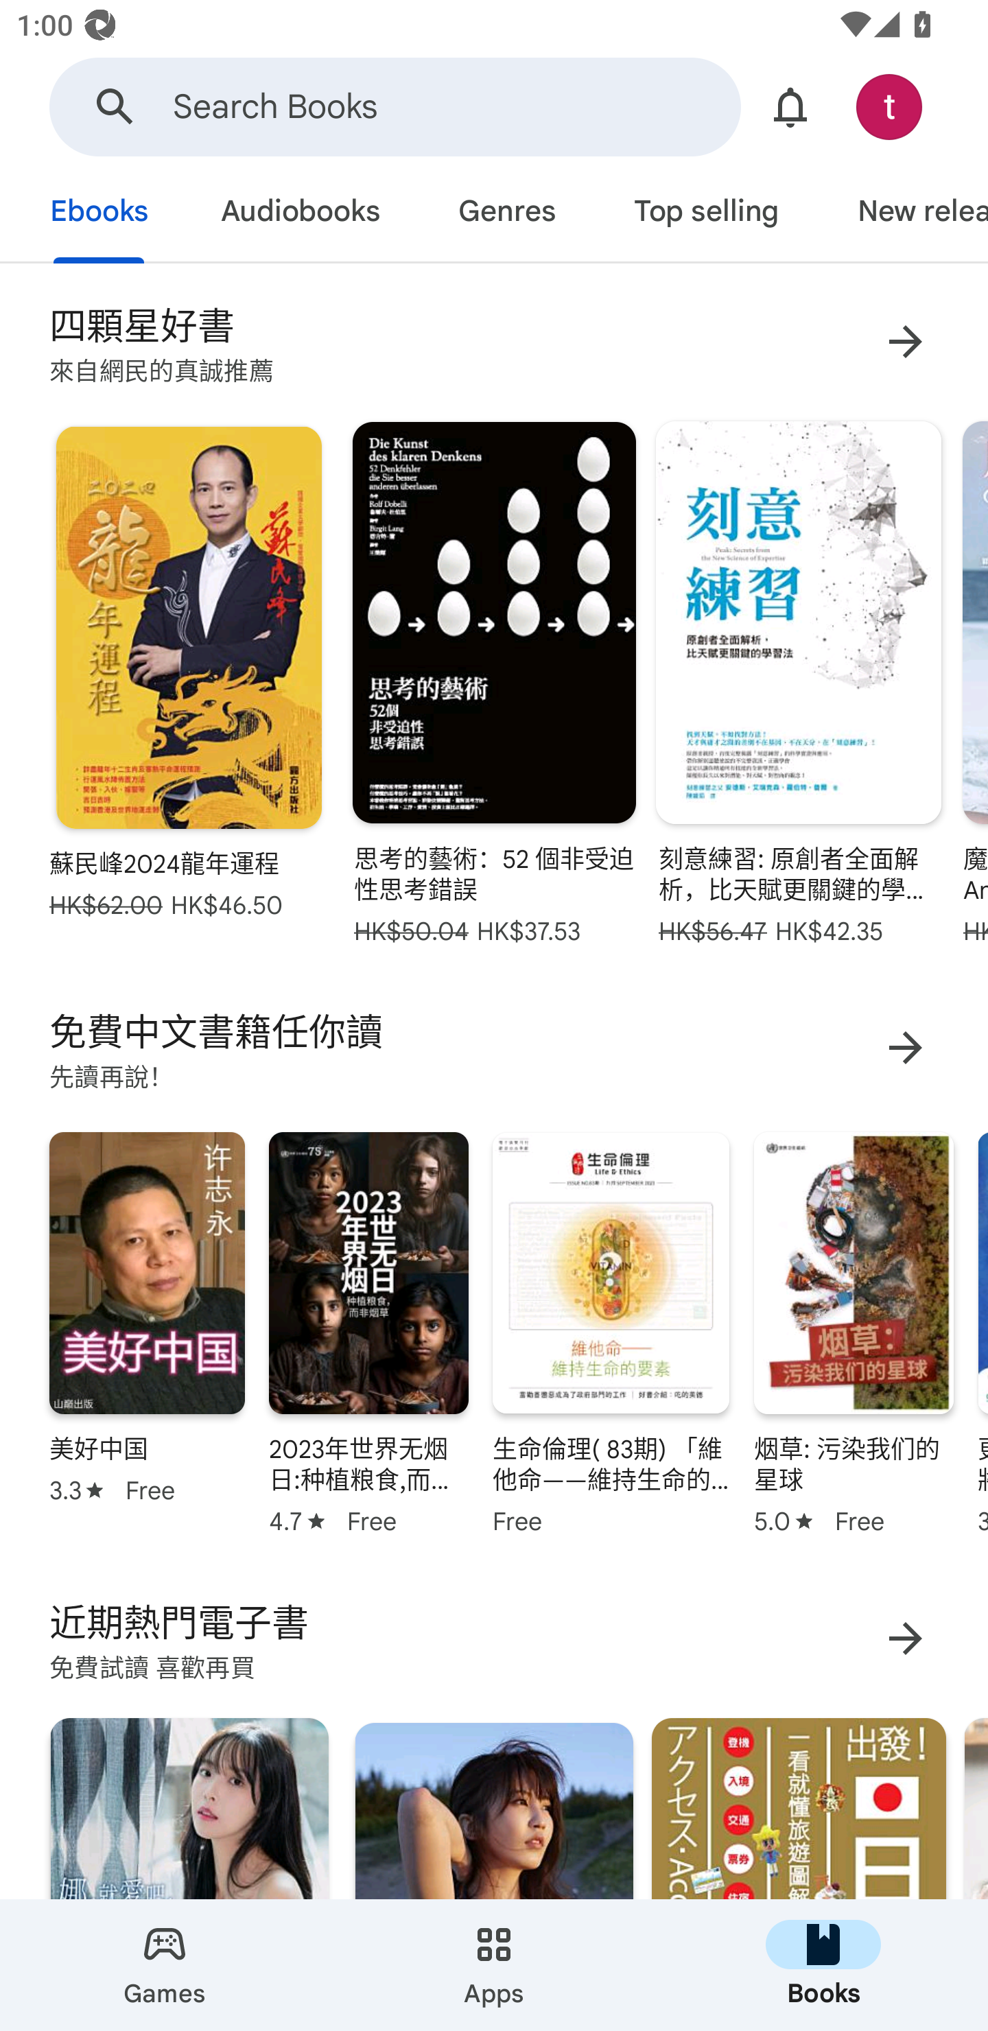 The height and width of the screenshot is (2031, 988). Describe the element at coordinates (705, 214) in the screenshot. I see `Top selling` at that location.